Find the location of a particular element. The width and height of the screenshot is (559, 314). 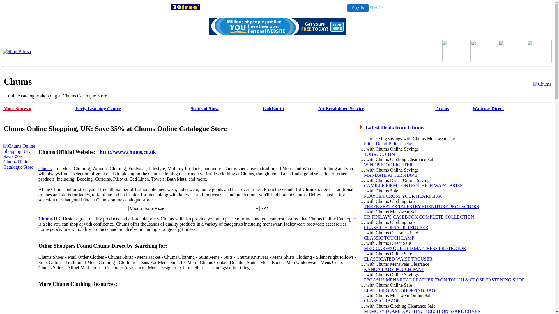

THREE SEATER TAPESTRY FURNITURE PROTECTORS is located at coordinates (422, 206).